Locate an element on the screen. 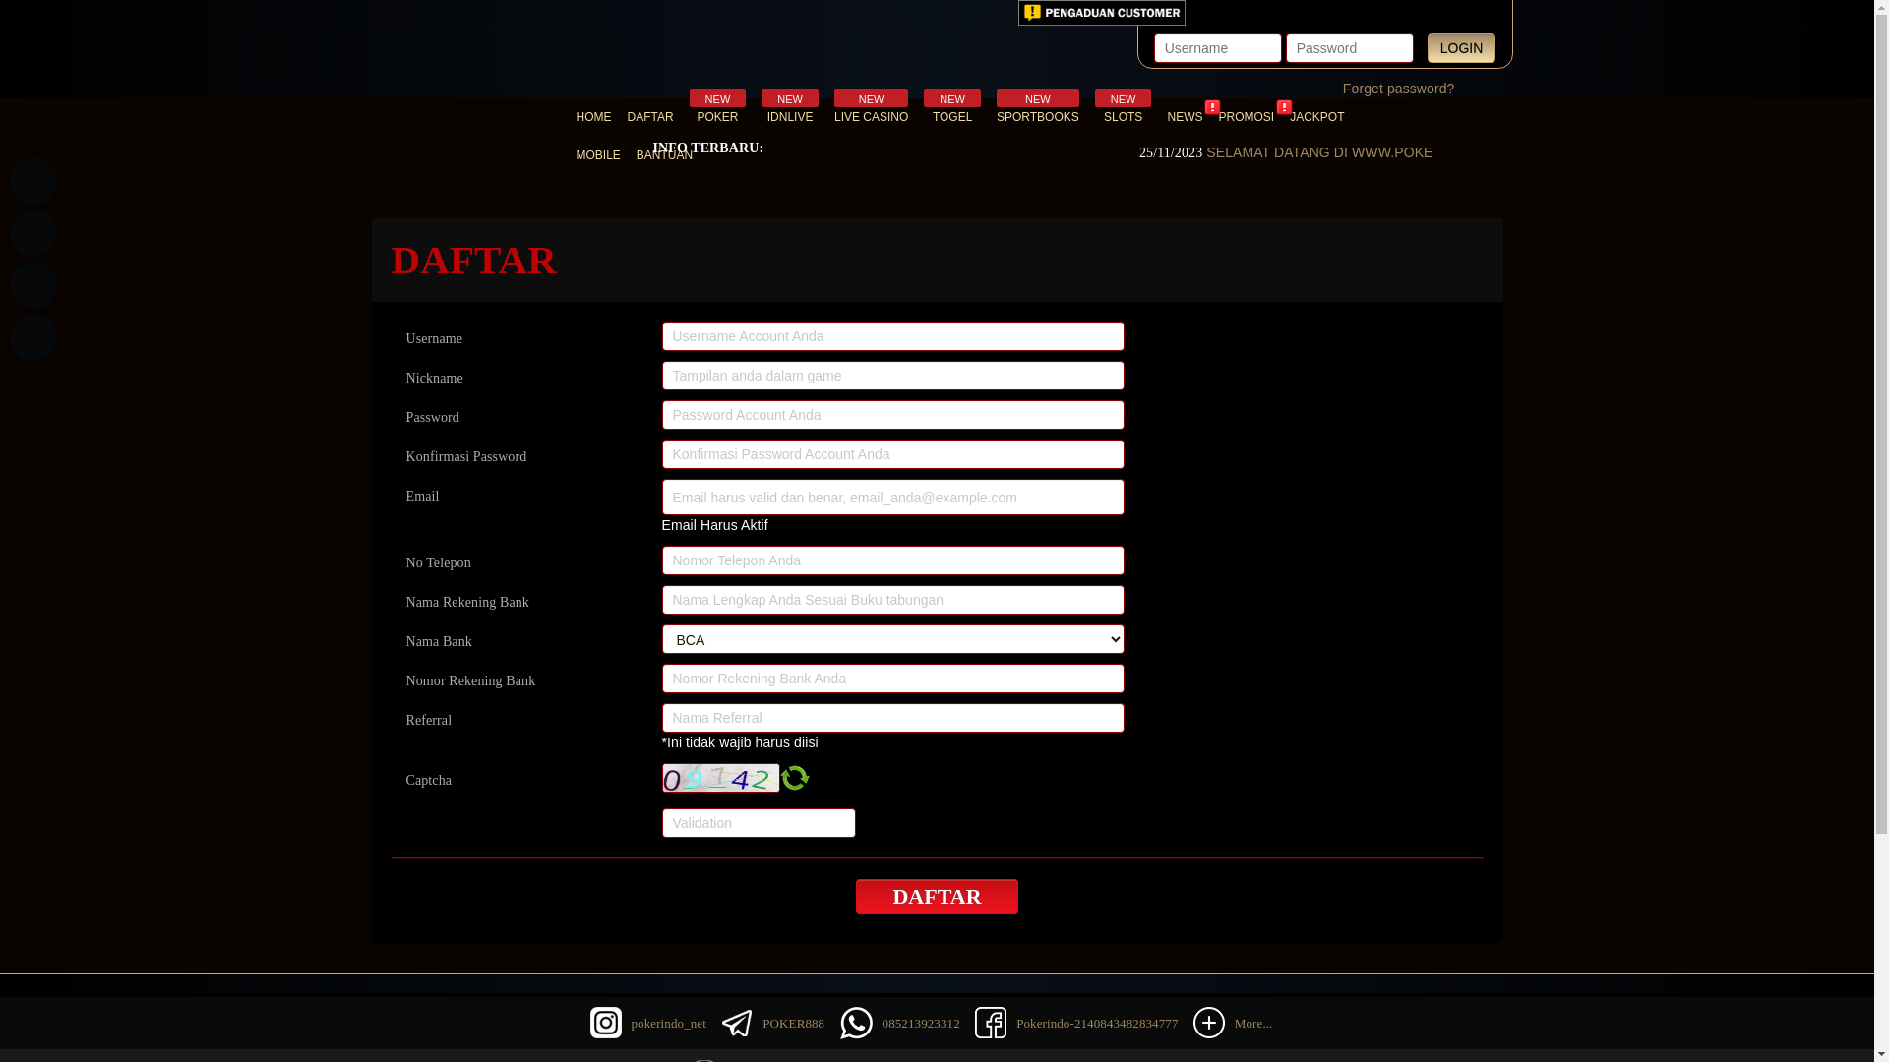  PROMOSI is located at coordinates (1246, 118).